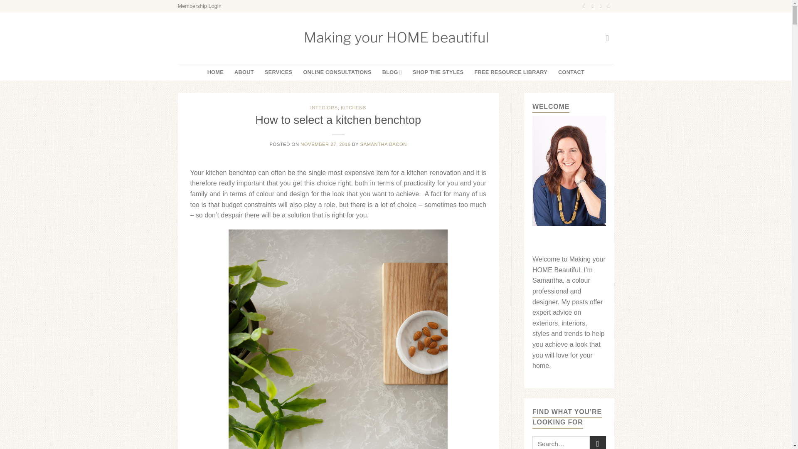  Describe the element at coordinates (337, 72) in the screenshot. I see `ONLINE CONSULTATIONS` at that location.